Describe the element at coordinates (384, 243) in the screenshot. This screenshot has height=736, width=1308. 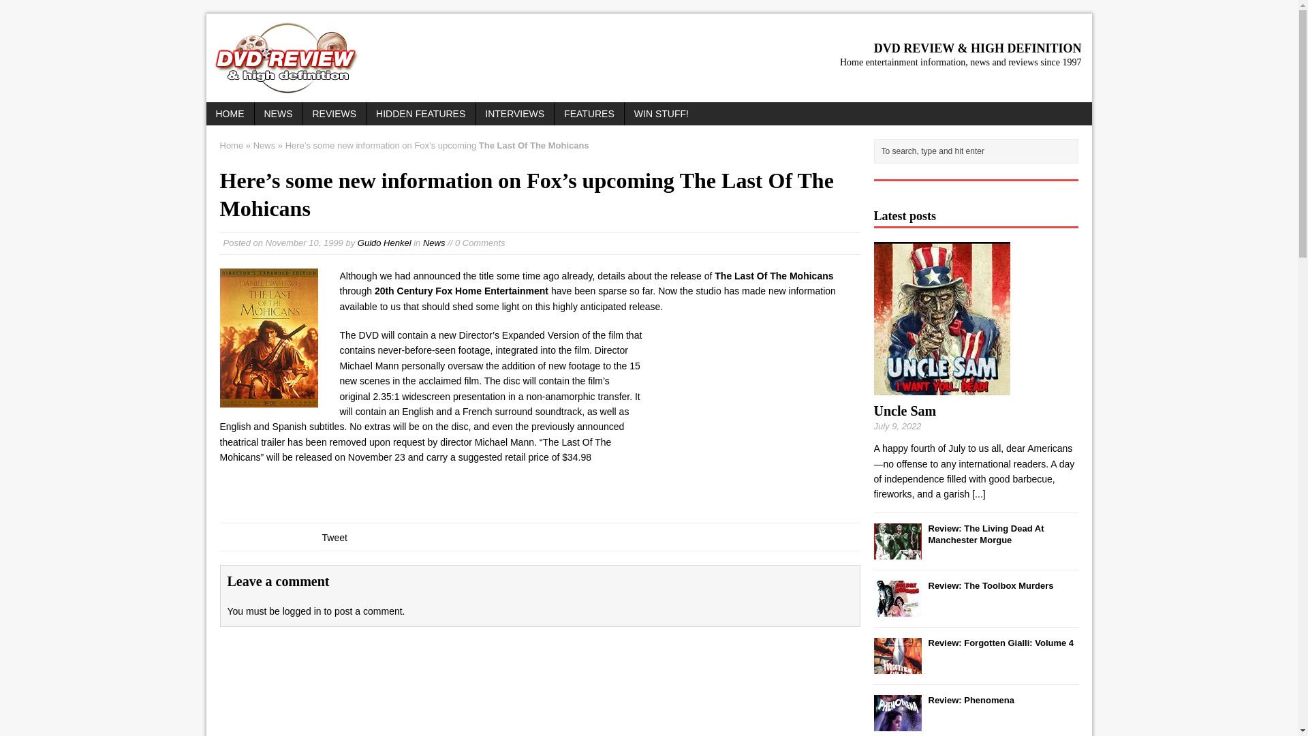
I see `Guido Henkel` at that location.